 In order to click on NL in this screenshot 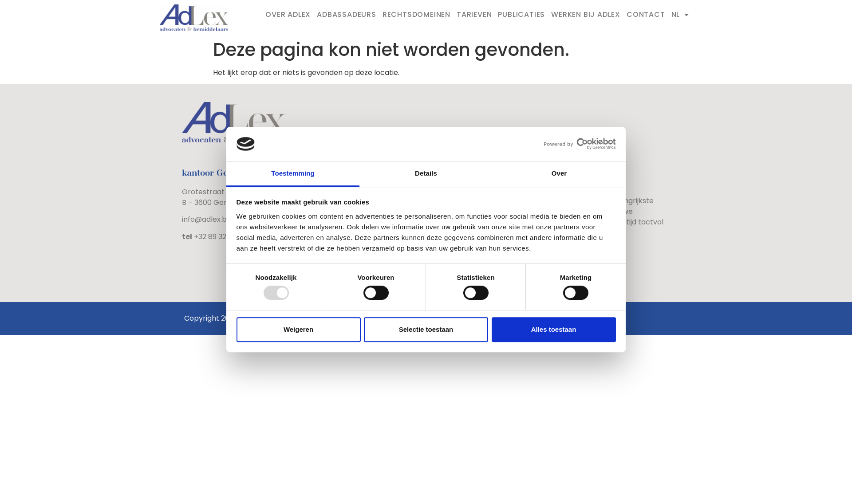, I will do `click(680, 15)`.